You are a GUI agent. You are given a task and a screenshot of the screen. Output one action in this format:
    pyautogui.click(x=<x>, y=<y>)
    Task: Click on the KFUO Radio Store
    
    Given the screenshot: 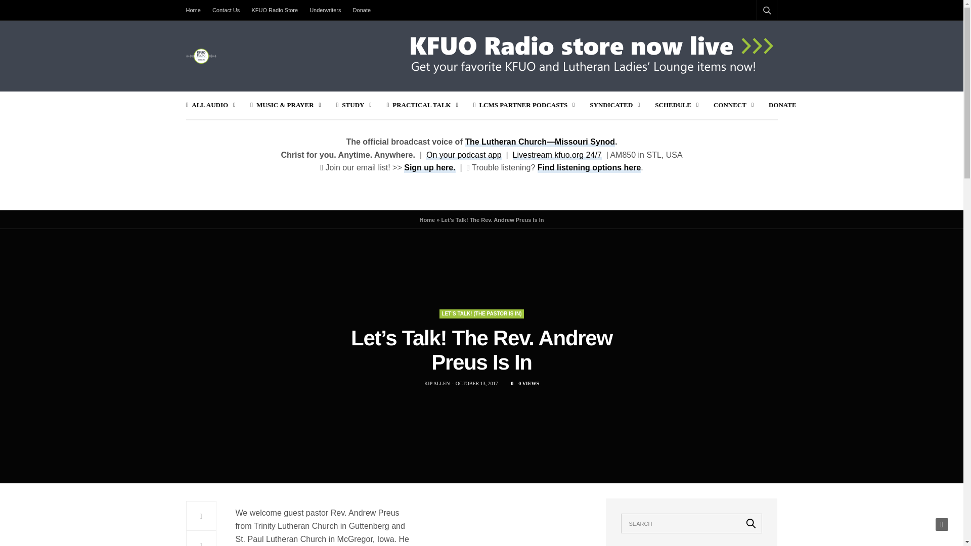 What is the action you would take?
    pyautogui.click(x=275, y=10)
    